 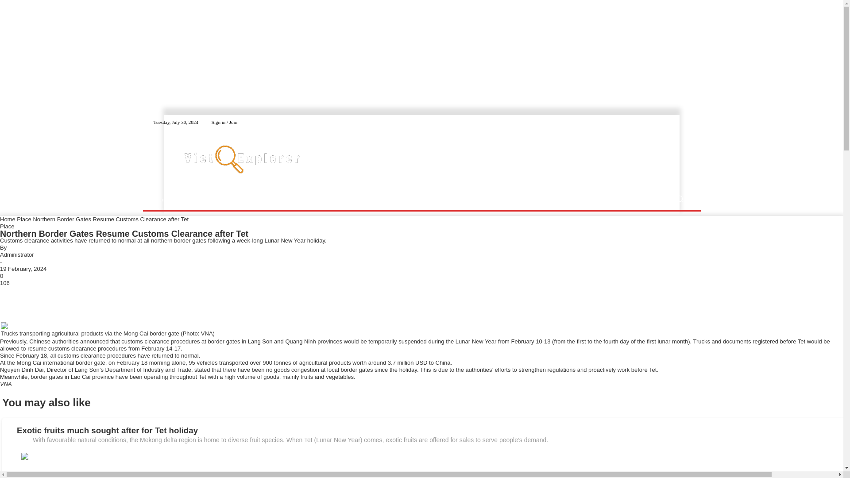 I want to click on Home, so click(x=161, y=199).